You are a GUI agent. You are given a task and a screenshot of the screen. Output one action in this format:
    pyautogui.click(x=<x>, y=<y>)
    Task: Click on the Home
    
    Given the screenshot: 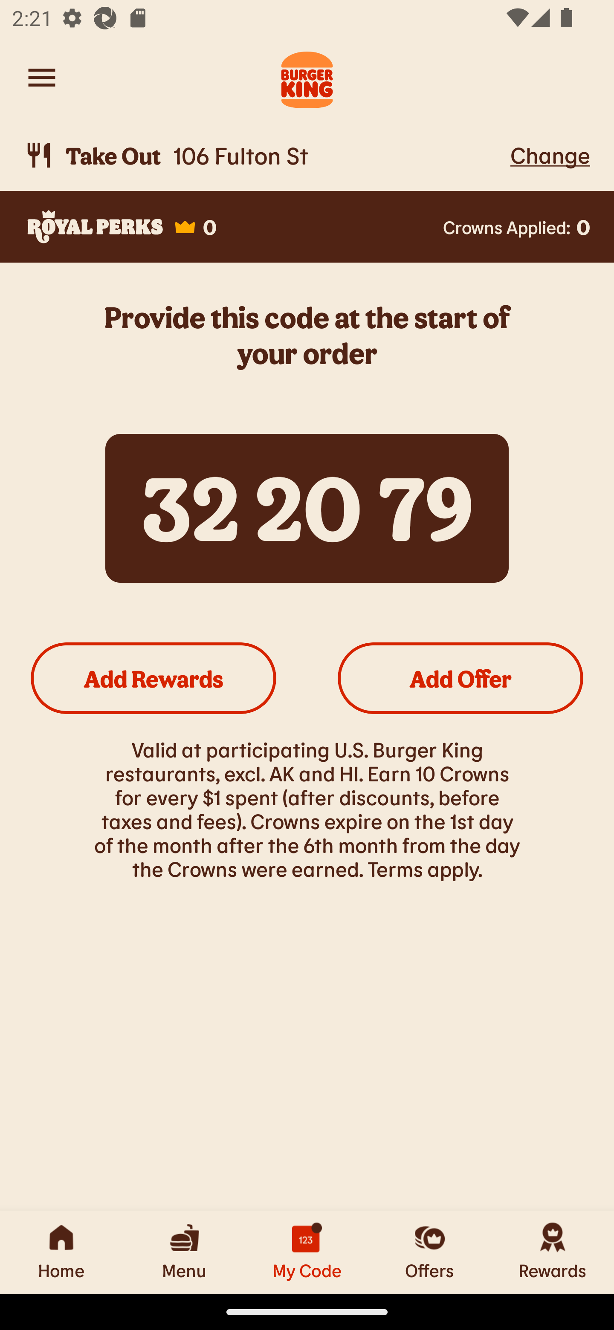 What is the action you would take?
    pyautogui.click(x=61, y=1252)
    